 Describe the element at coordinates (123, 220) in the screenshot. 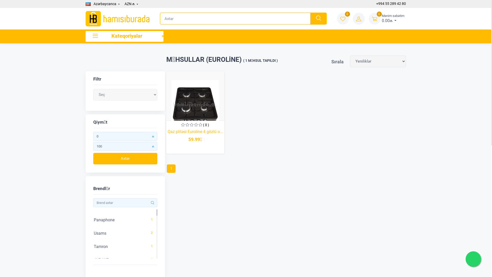

I see `Panaphone
1` at that location.